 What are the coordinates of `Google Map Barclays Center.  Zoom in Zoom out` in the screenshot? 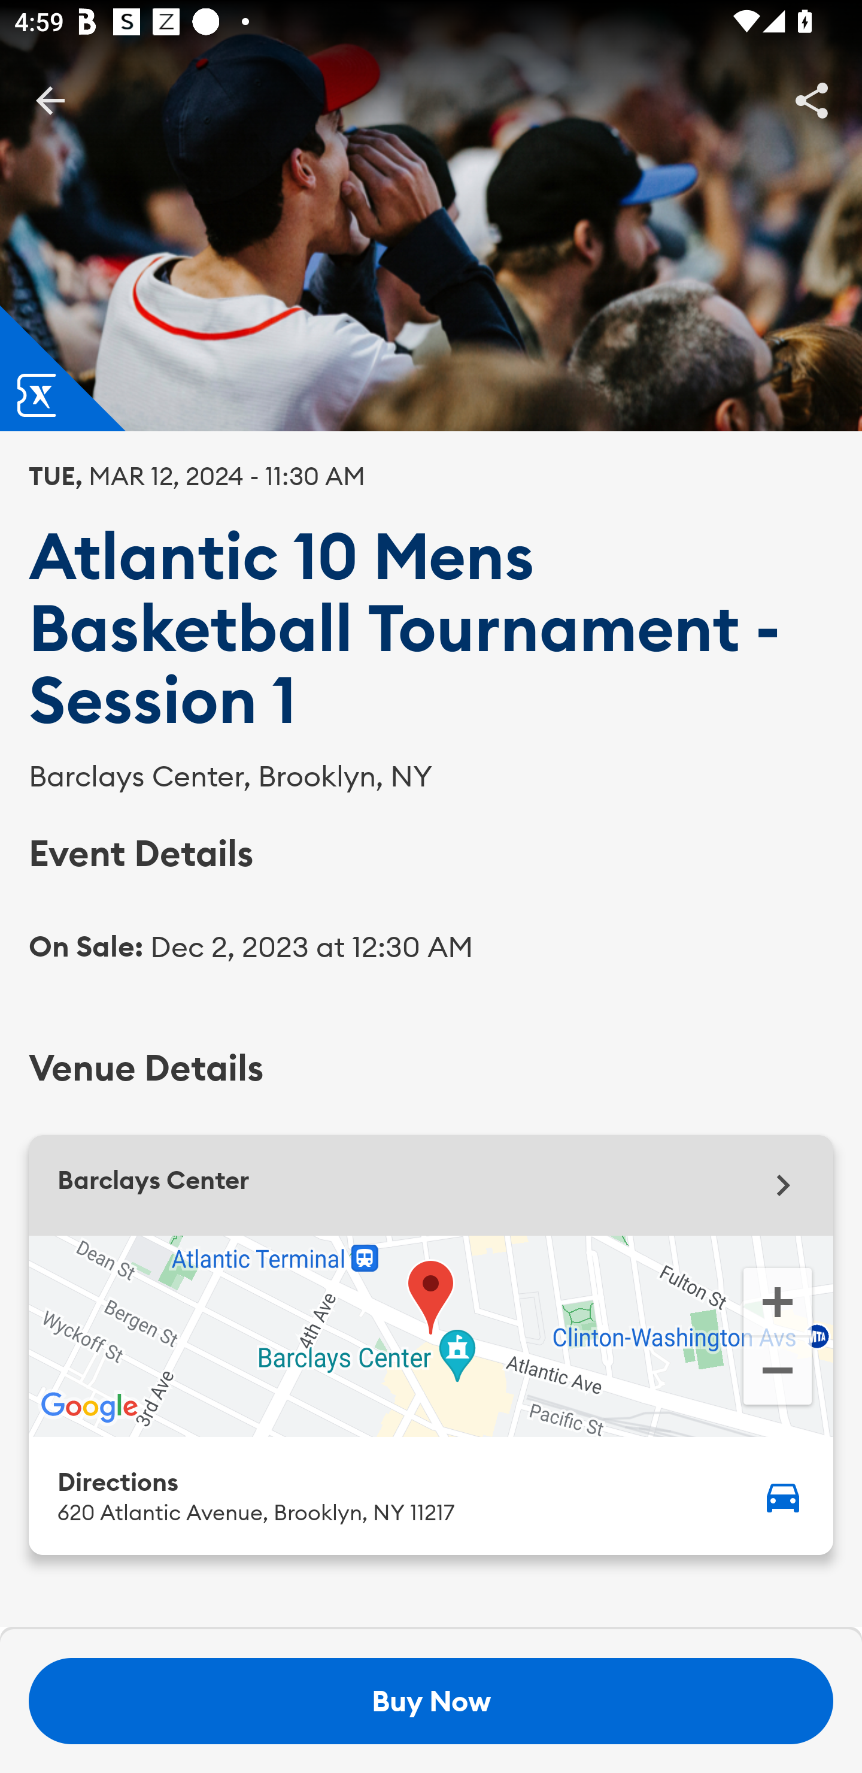 It's located at (431, 1336).